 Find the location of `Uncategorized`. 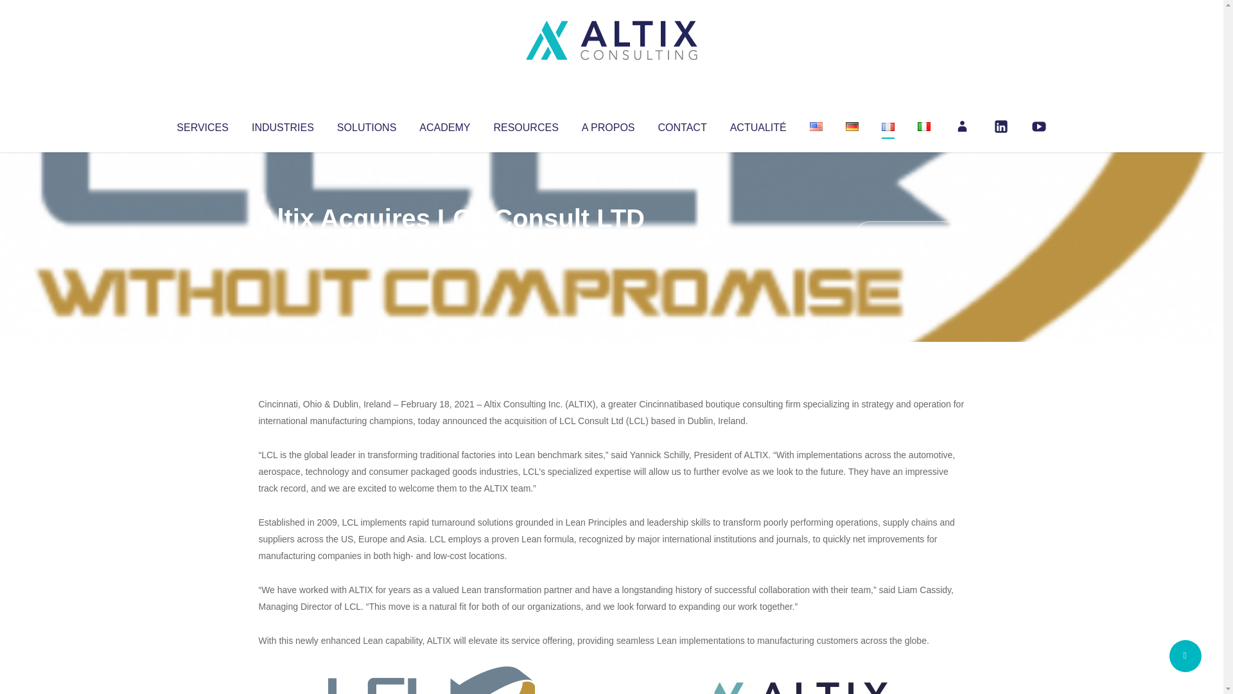

Uncategorized is located at coordinates (449, 244).